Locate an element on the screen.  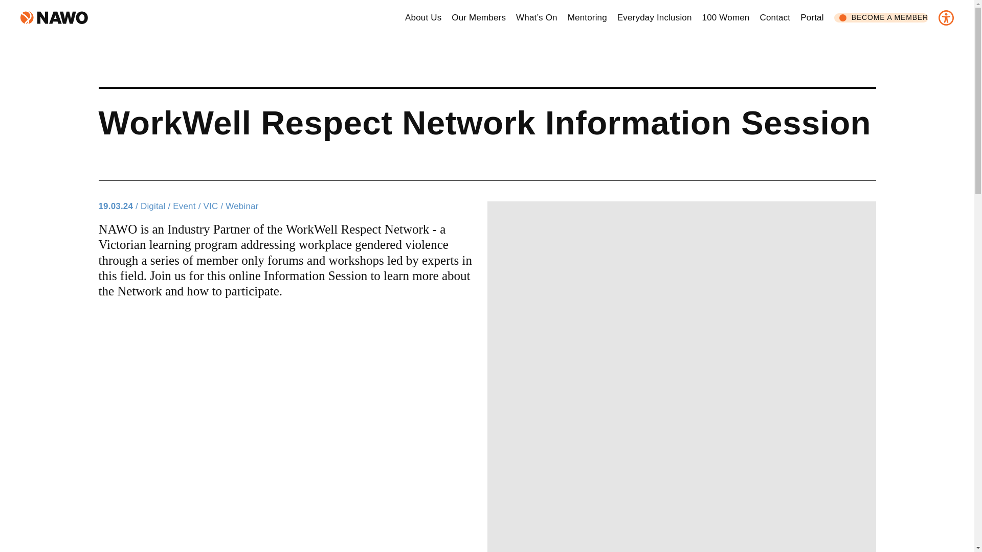
About Us is located at coordinates (422, 17).